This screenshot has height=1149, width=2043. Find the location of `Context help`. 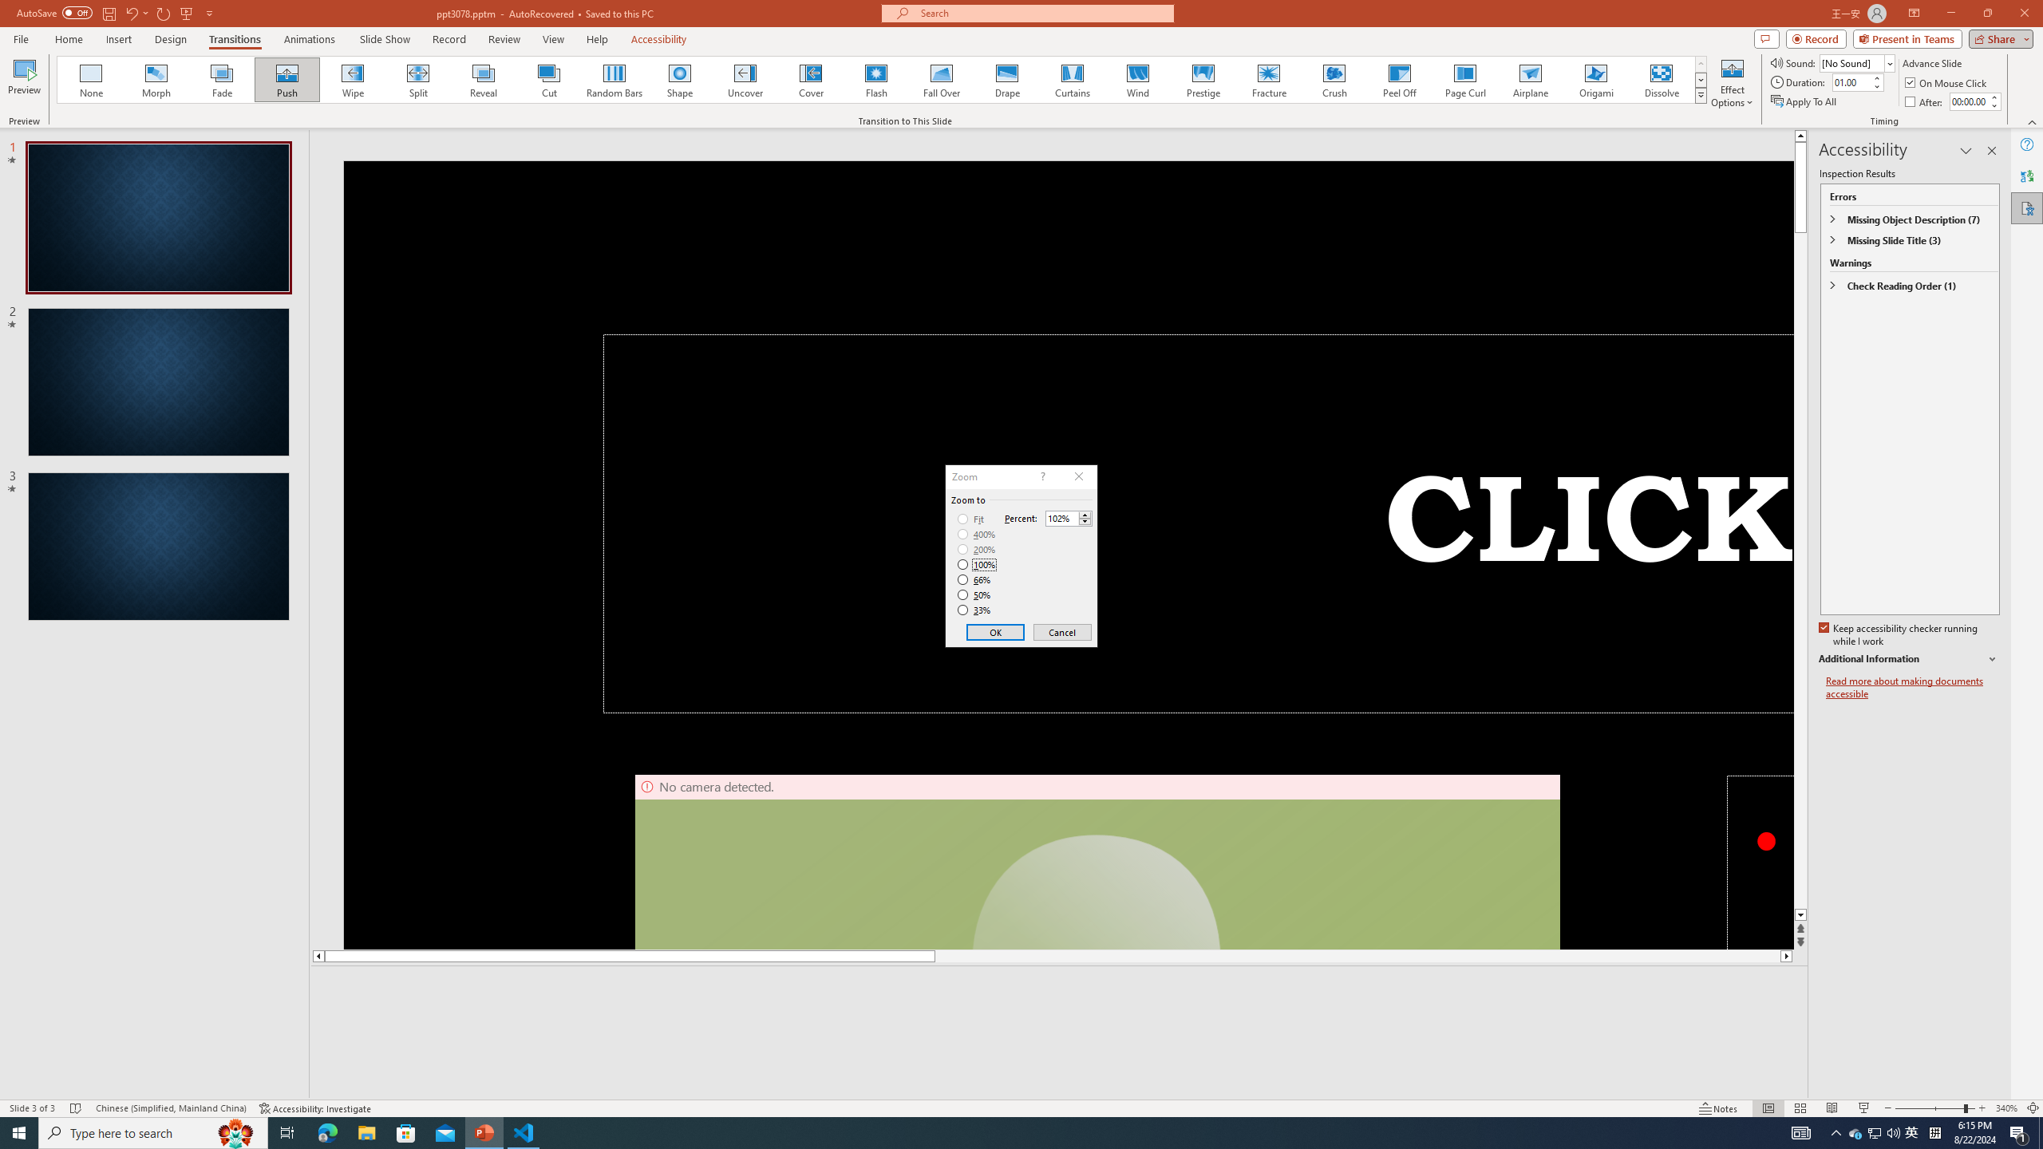

Context help is located at coordinates (1041, 477).